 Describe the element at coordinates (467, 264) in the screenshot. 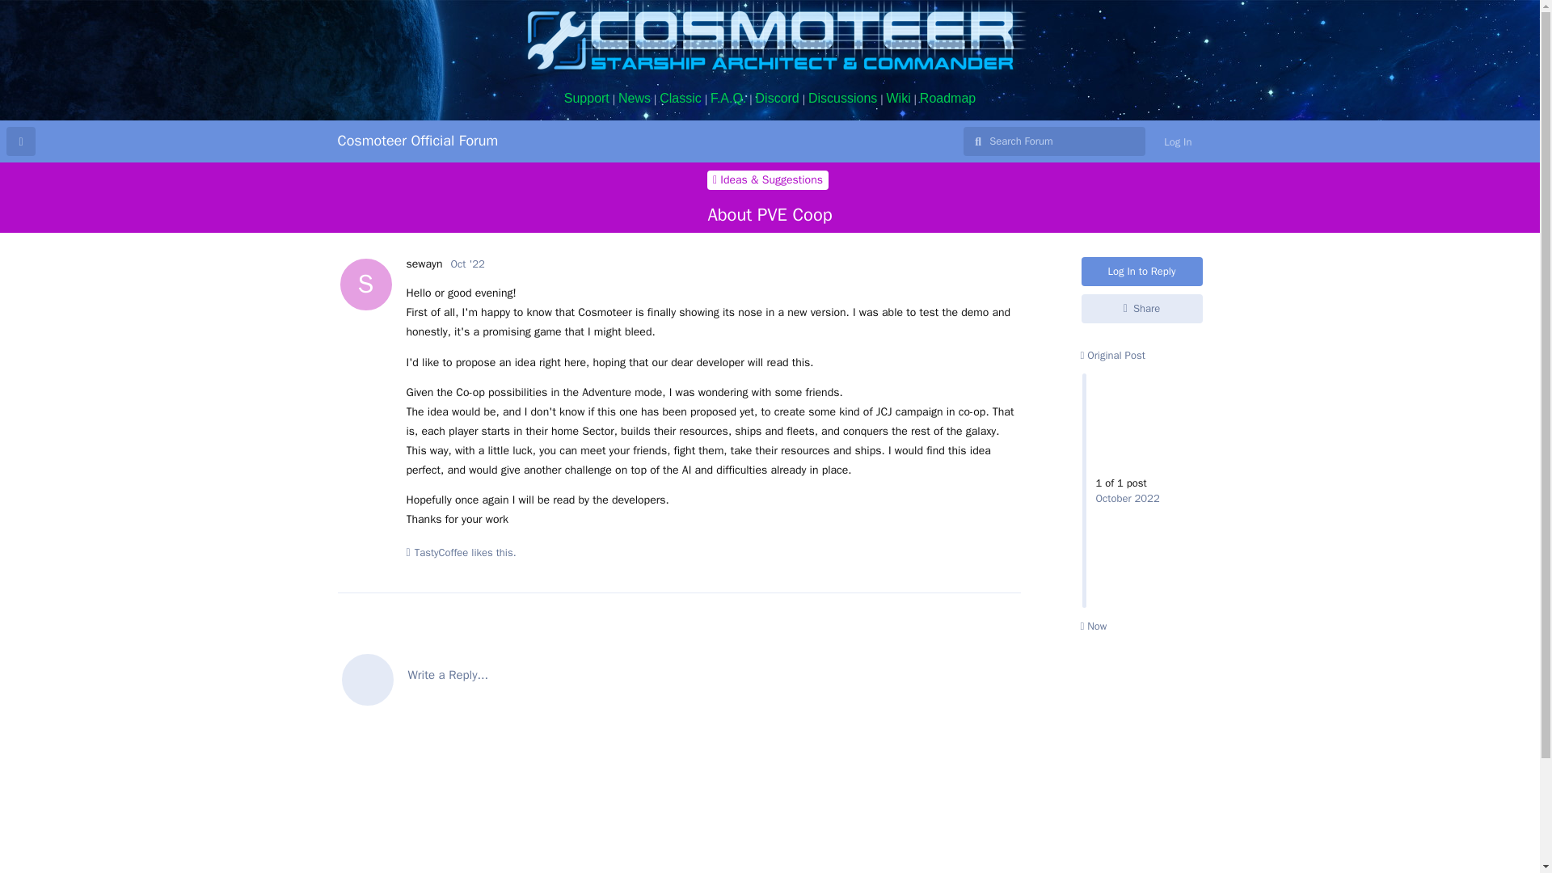

I see `Saturday, October 8, 2022 10:04 AM` at that location.